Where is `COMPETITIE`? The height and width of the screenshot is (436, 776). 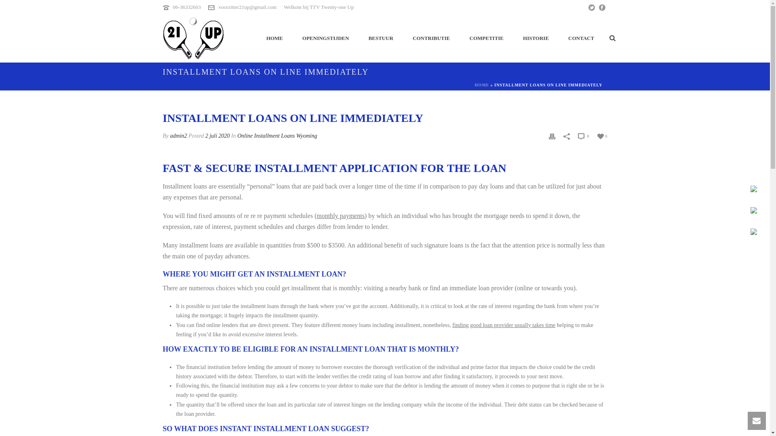
COMPETITIE is located at coordinates (487, 38).